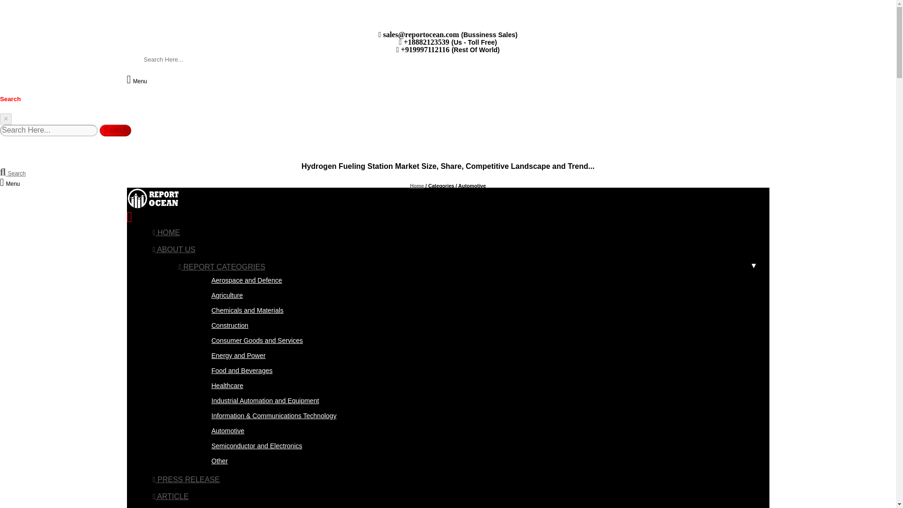 This screenshot has height=508, width=903. Describe the element at coordinates (253, 445) in the screenshot. I see `Semiconductor and Electronics` at that location.